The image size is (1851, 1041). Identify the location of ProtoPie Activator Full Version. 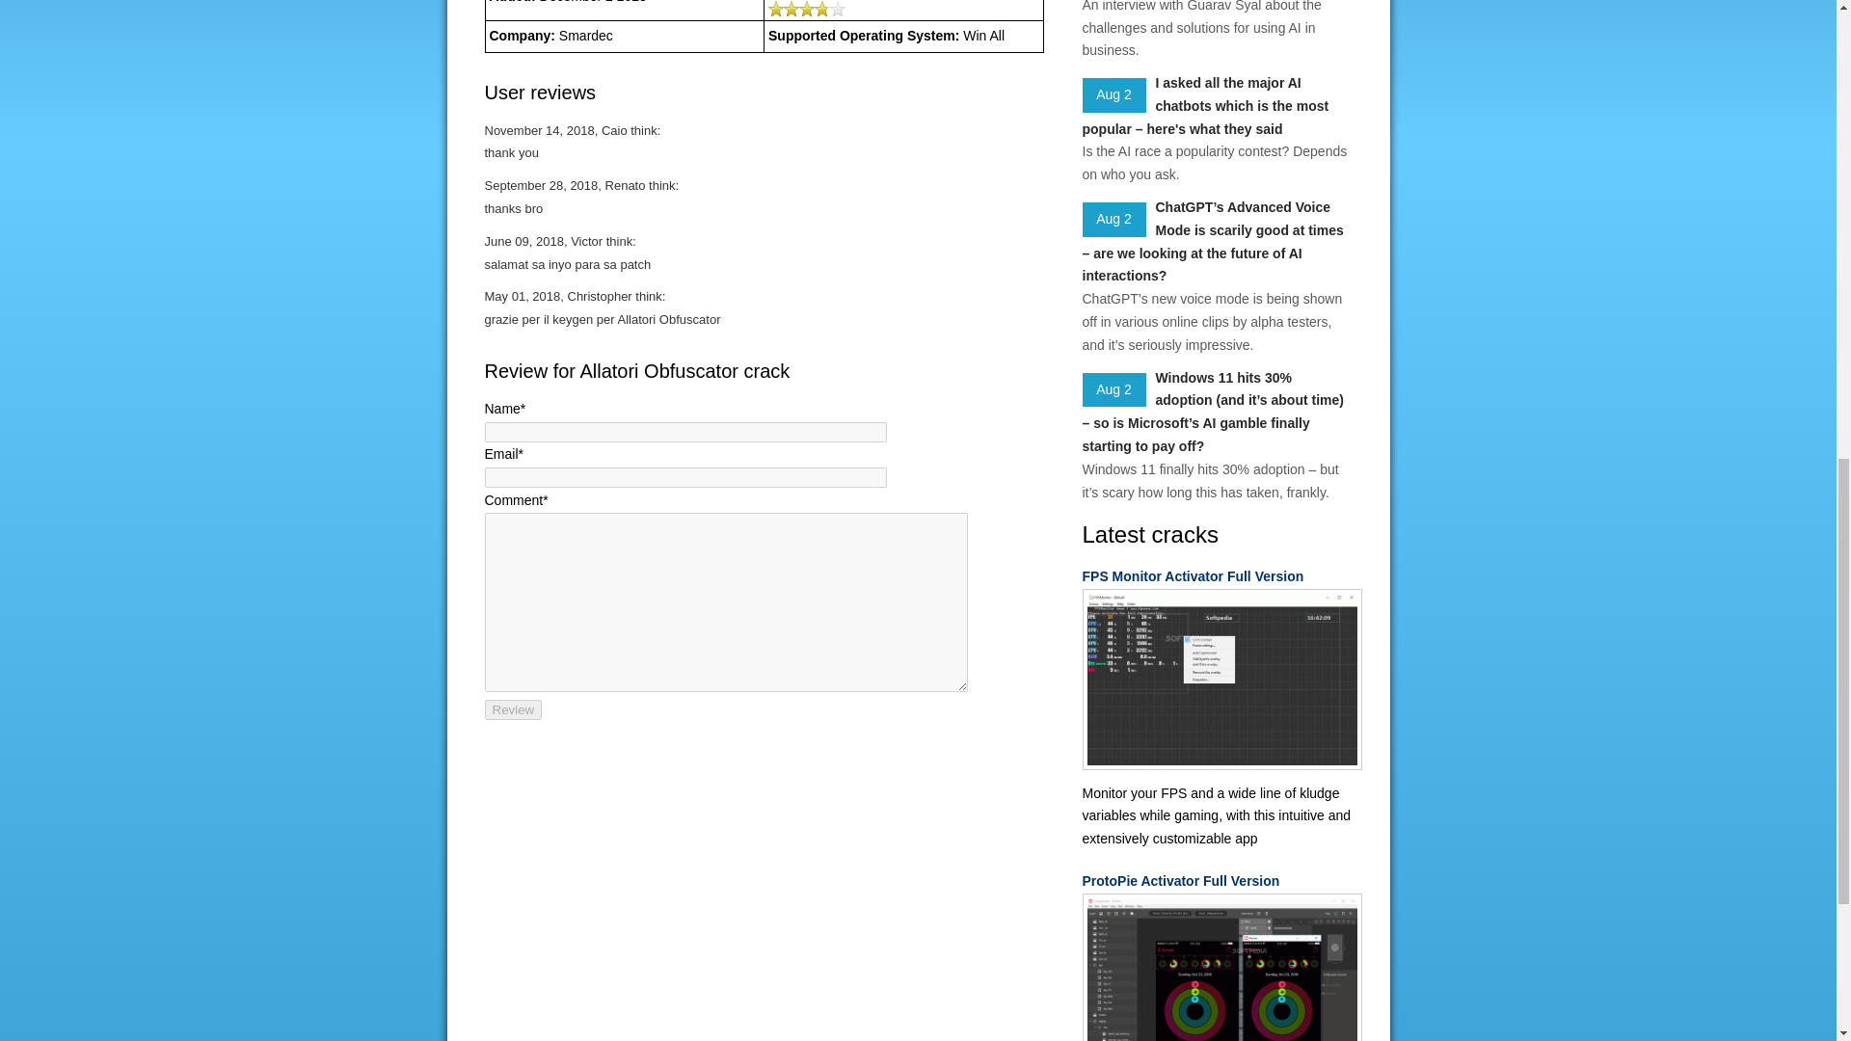
(1216, 881).